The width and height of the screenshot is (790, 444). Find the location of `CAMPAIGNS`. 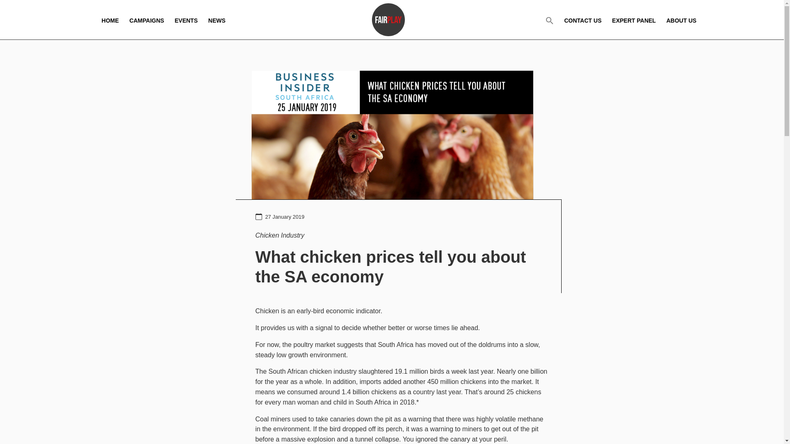

CAMPAIGNS is located at coordinates (146, 20).